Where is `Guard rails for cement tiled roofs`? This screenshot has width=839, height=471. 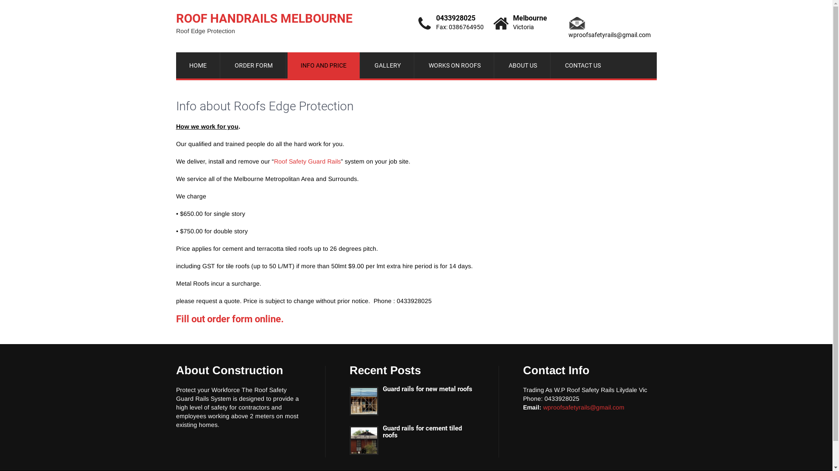
Guard rails for cement tiled roofs is located at coordinates (412, 432).